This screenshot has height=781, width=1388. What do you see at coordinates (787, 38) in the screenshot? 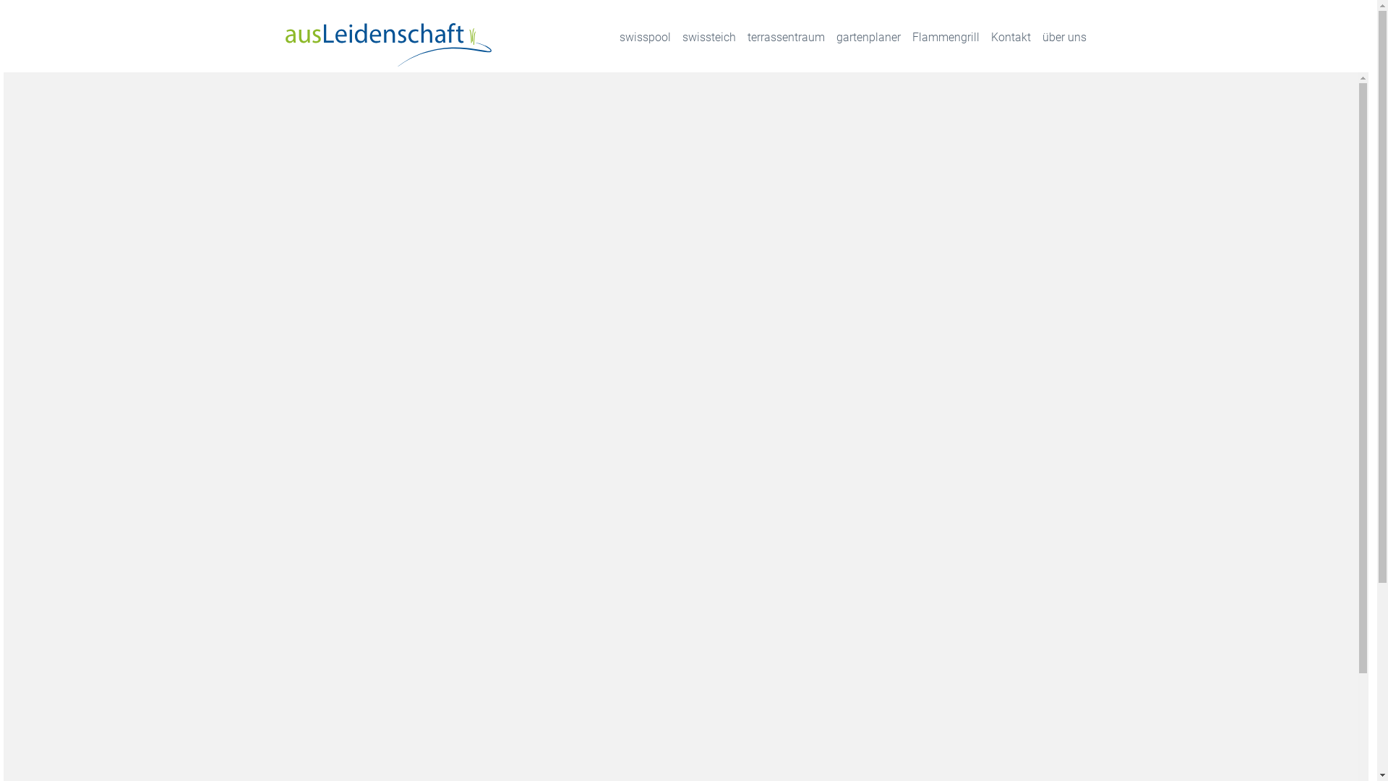
I see `terrassentraum` at bounding box center [787, 38].